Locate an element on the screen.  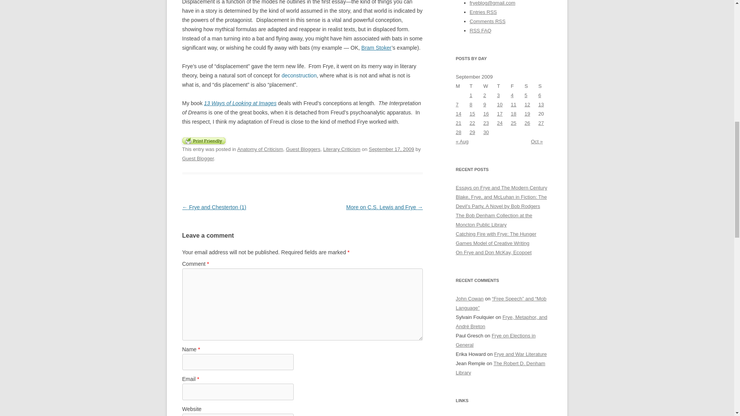
Monday is located at coordinates (462, 86).